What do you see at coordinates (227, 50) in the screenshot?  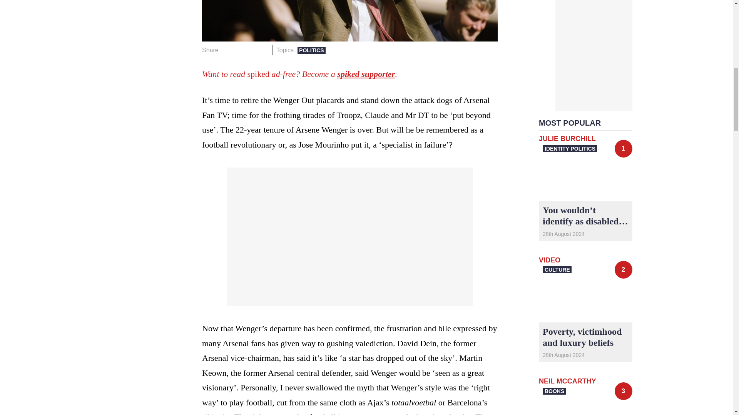 I see `Share on Facebook` at bounding box center [227, 50].